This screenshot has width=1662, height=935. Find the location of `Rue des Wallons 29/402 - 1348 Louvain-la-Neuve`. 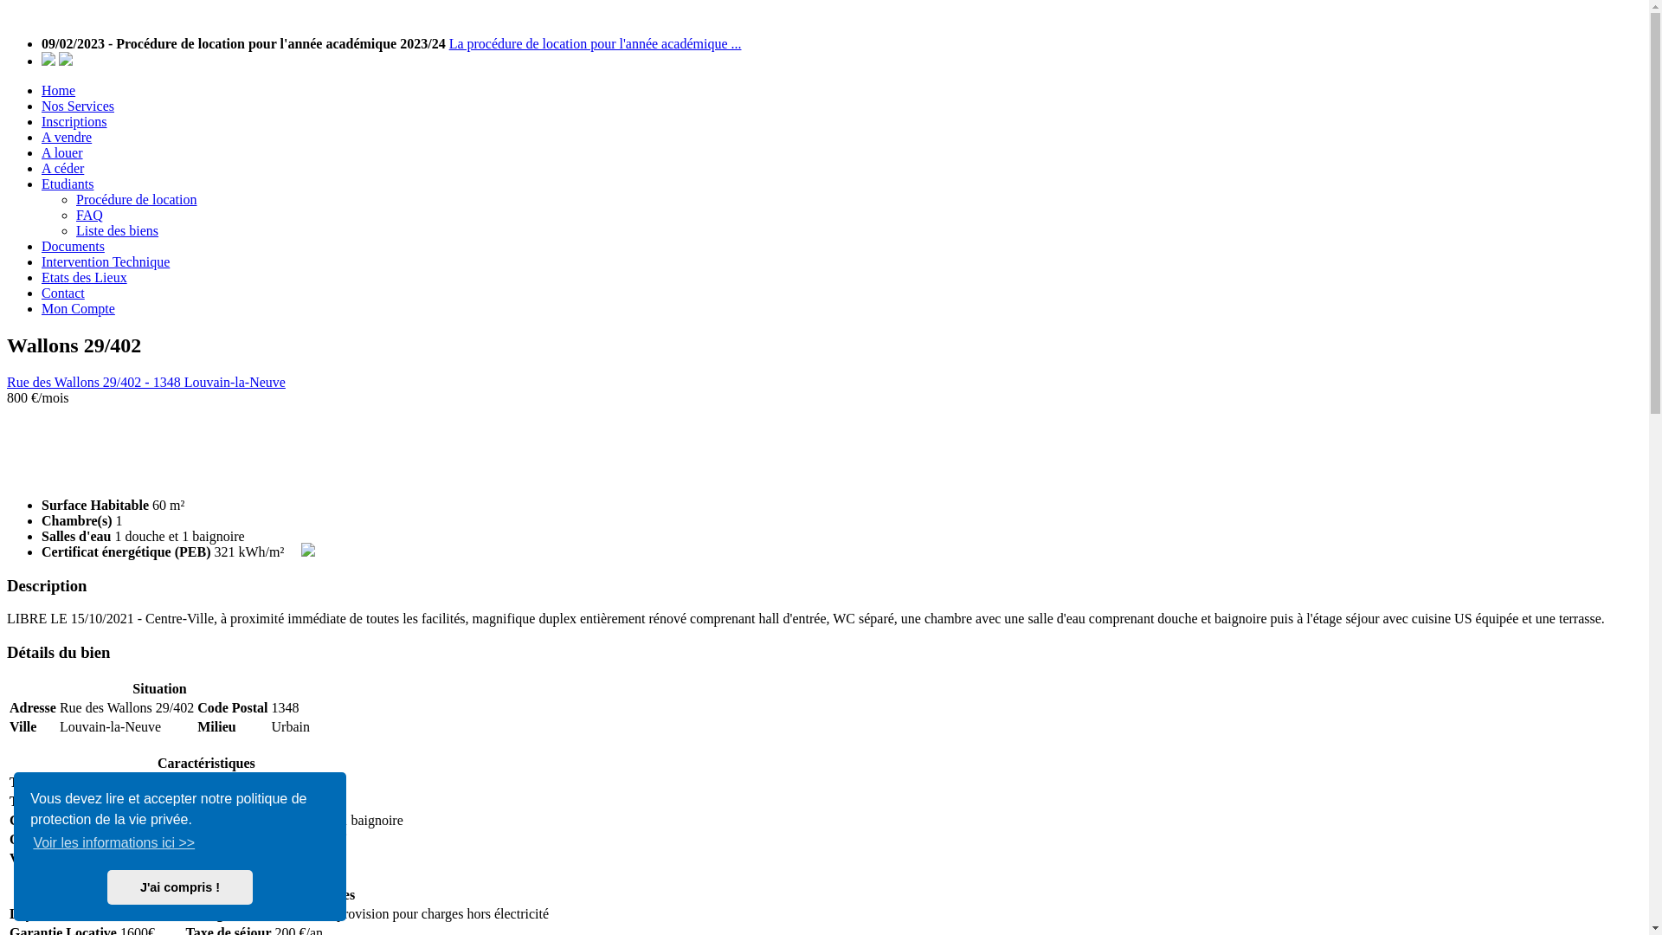

Rue des Wallons 29/402 - 1348 Louvain-la-Neuve is located at coordinates (146, 383).